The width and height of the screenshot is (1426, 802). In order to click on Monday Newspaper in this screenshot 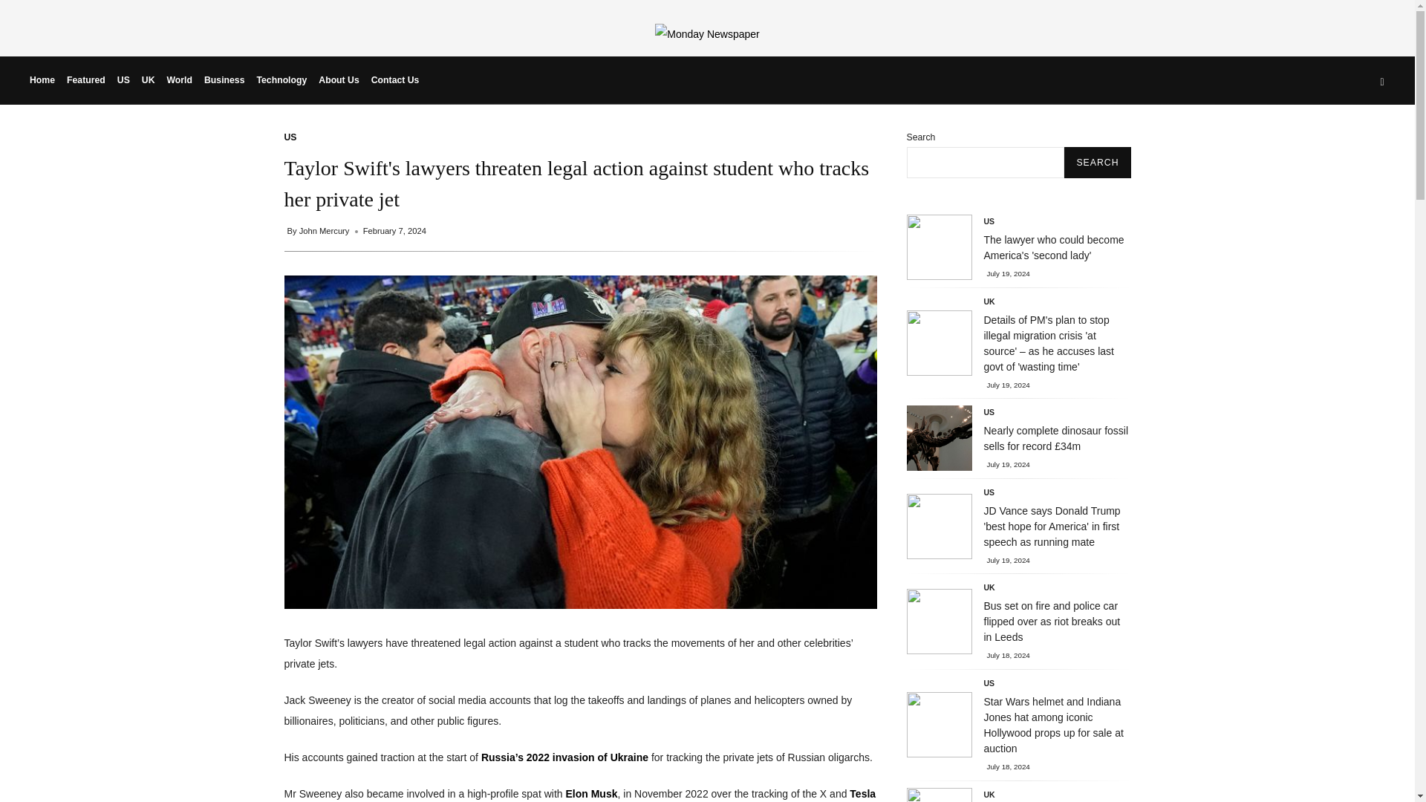, I will do `click(707, 34)`.